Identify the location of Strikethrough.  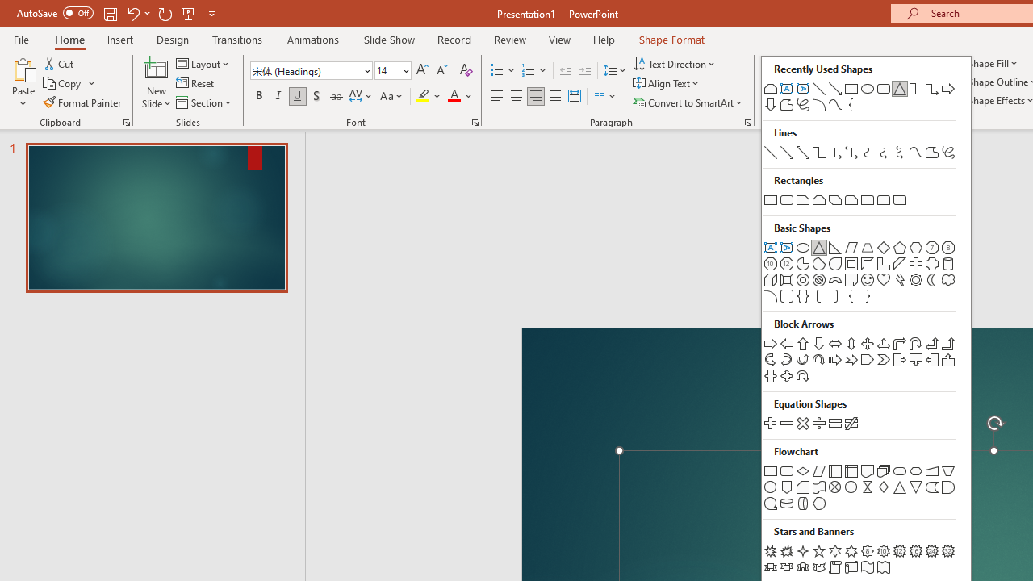
(336, 97).